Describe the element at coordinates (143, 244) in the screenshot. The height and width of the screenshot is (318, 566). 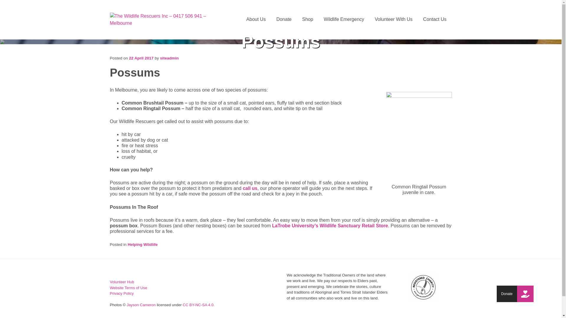
I see `Helping Wildlife` at that location.